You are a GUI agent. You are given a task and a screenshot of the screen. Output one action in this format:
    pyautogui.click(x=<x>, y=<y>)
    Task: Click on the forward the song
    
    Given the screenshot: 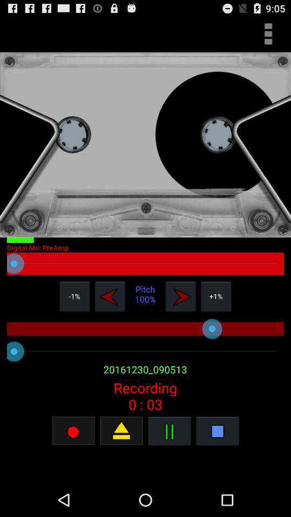 What is the action you would take?
    pyautogui.click(x=181, y=296)
    